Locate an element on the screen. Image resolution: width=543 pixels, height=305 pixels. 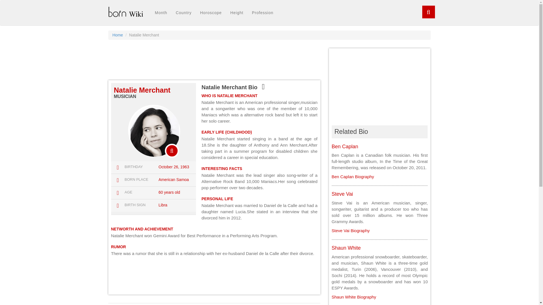
Horoscope is located at coordinates (210, 13).